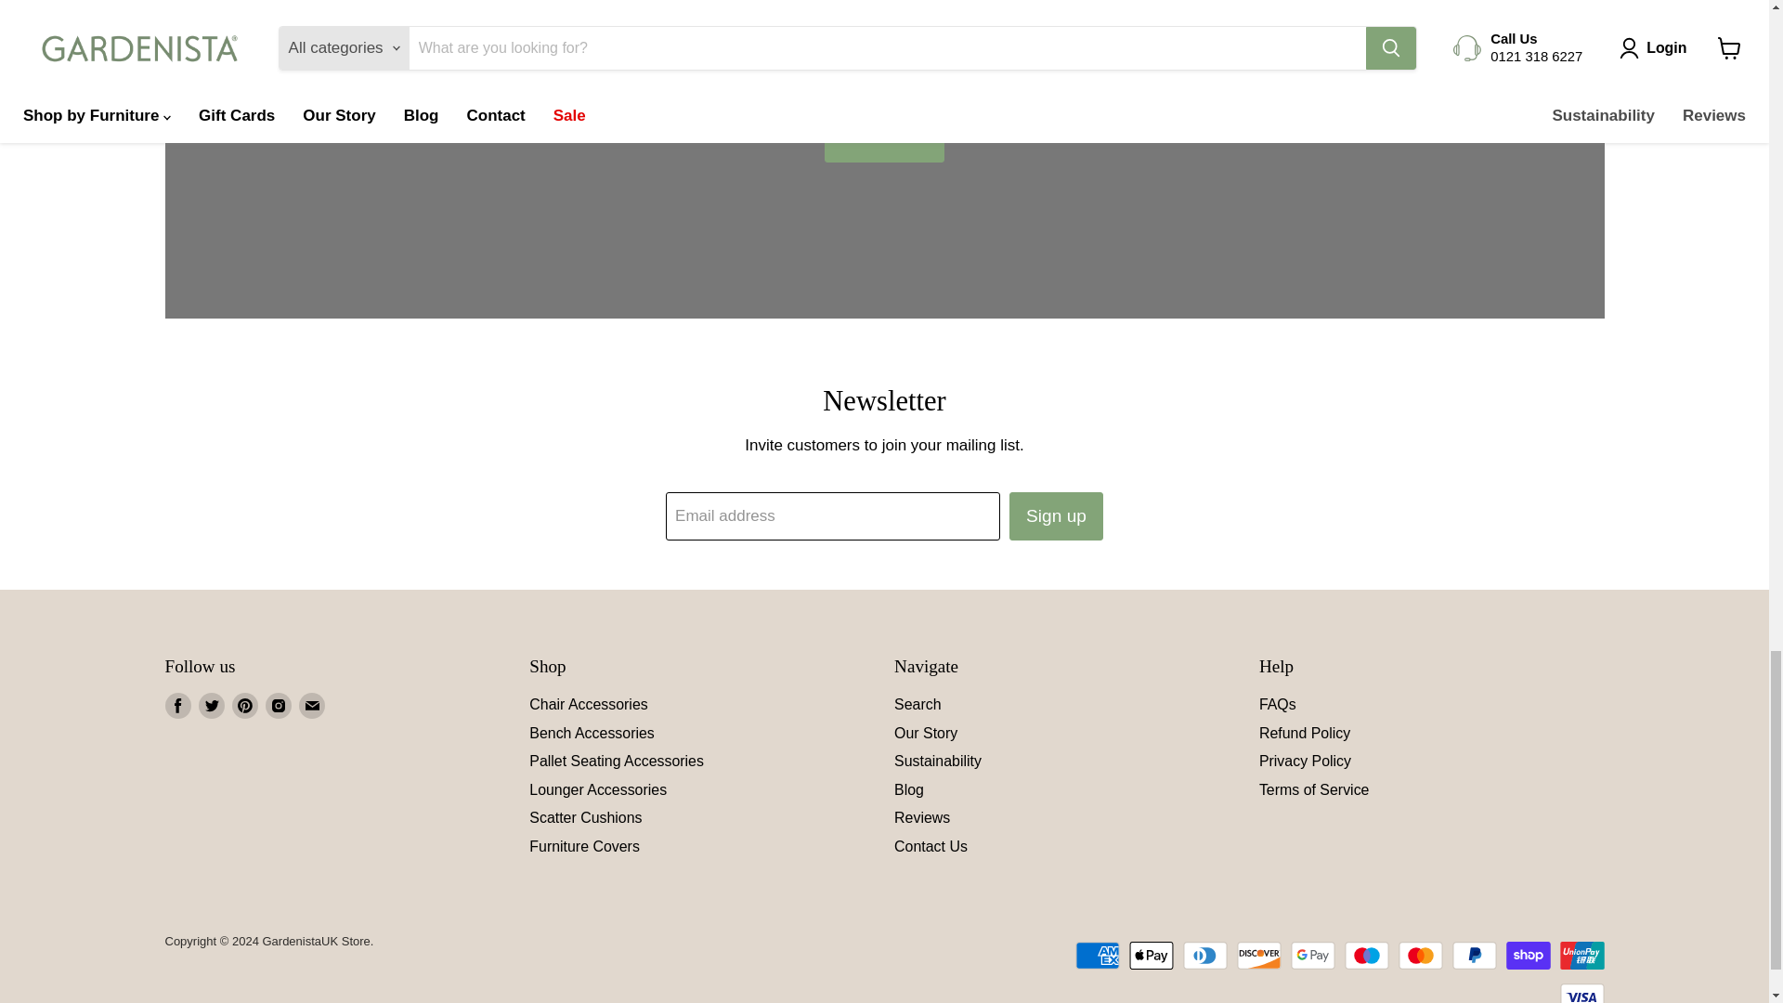  What do you see at coordinates (1313, 956) in the screenshot?
I see `Google Pay` at bounding box center [1313, 956].